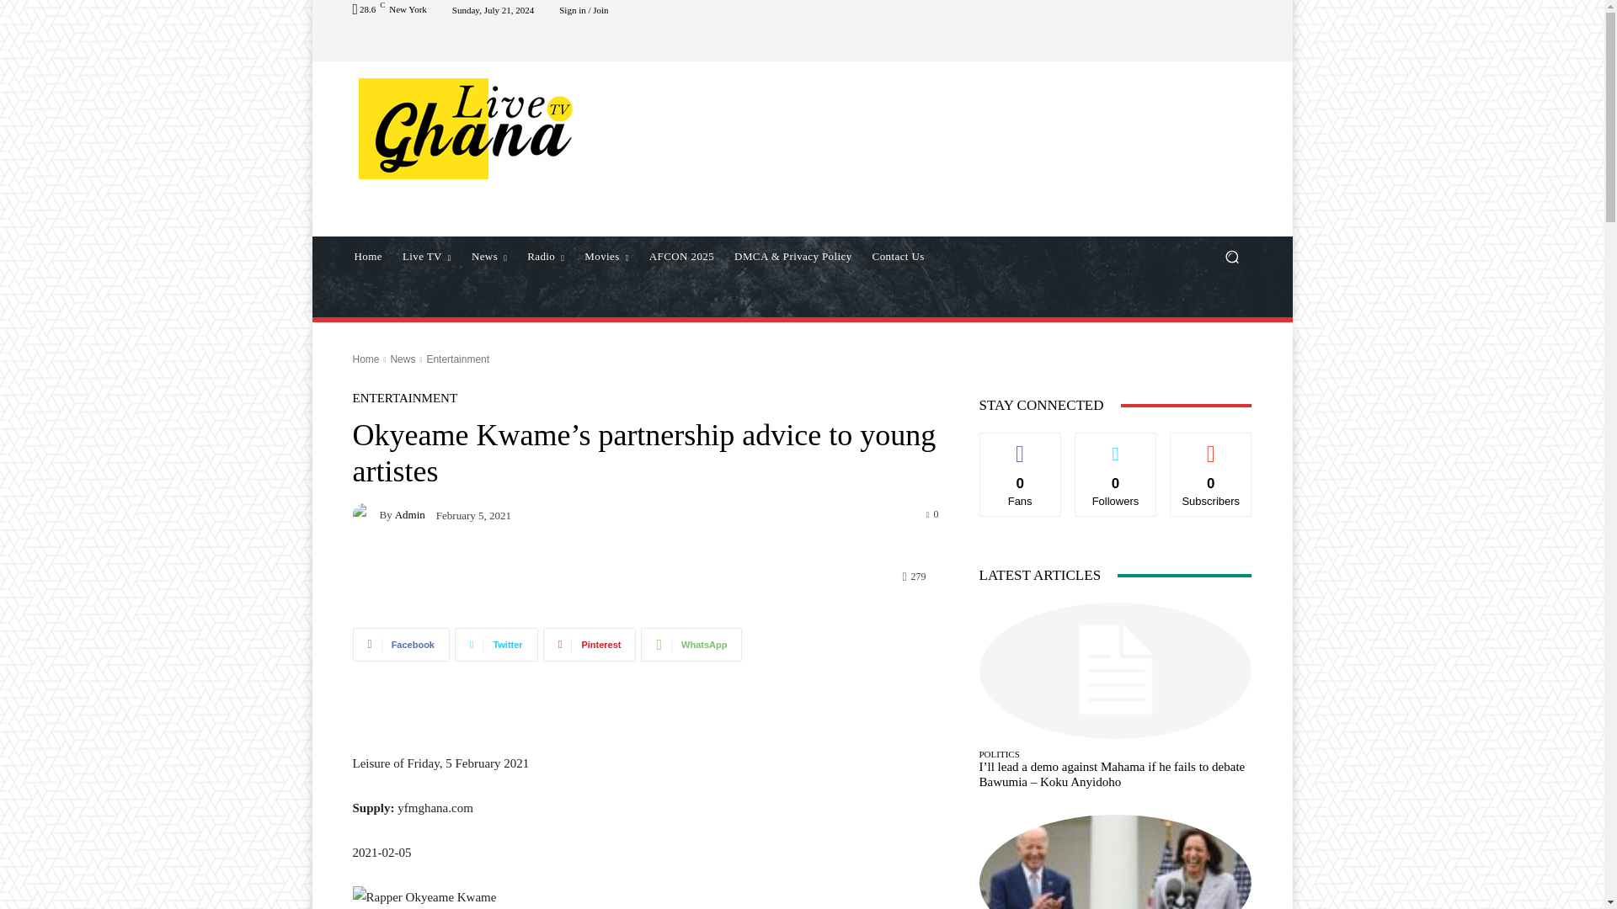 Image resolution: width=1617 pixels, height=909 pixels. I want to click on Pinterest, so click(590, 645).